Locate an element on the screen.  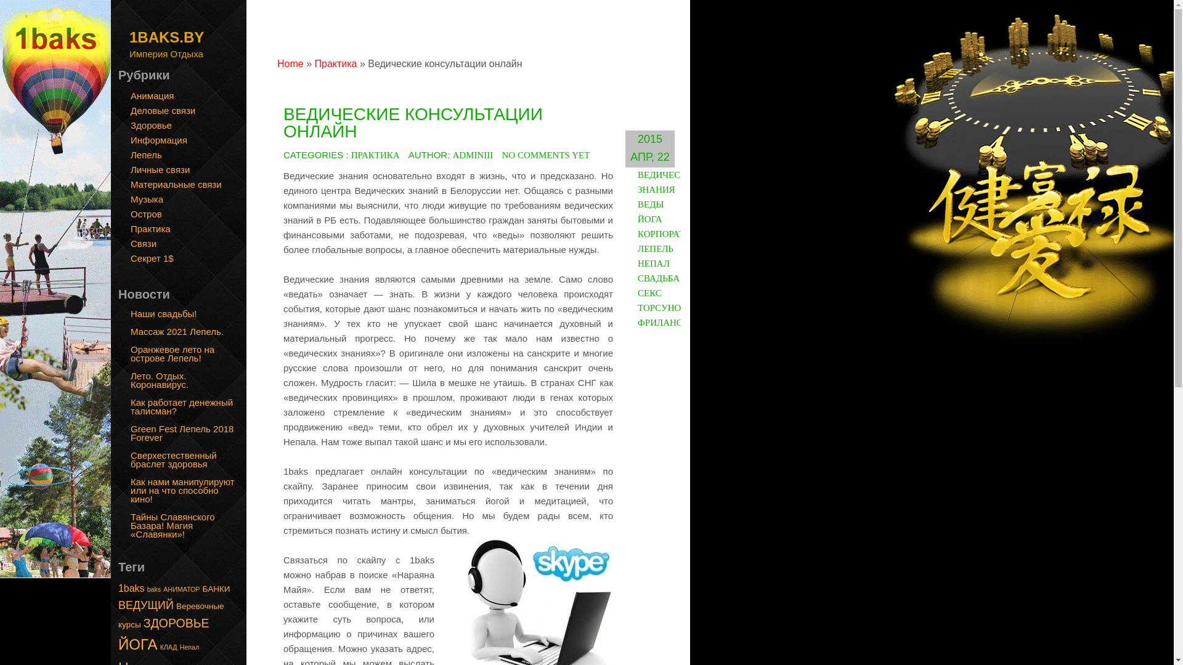
1BAKS.BY is located at coordinates (166, 33).